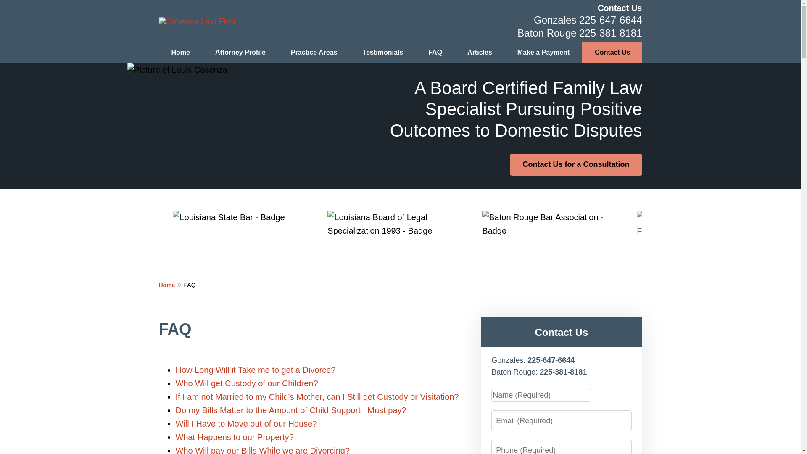 This screenshot has height=454, width=807. I want to click on Home, so click(181, 53).